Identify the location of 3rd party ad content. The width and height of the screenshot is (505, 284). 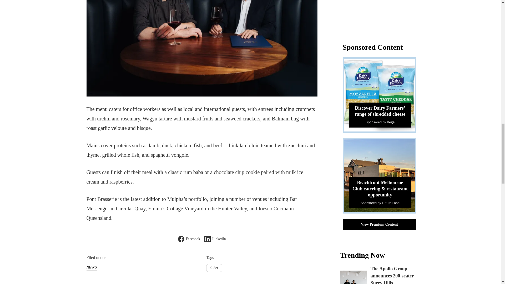
(382, 15).